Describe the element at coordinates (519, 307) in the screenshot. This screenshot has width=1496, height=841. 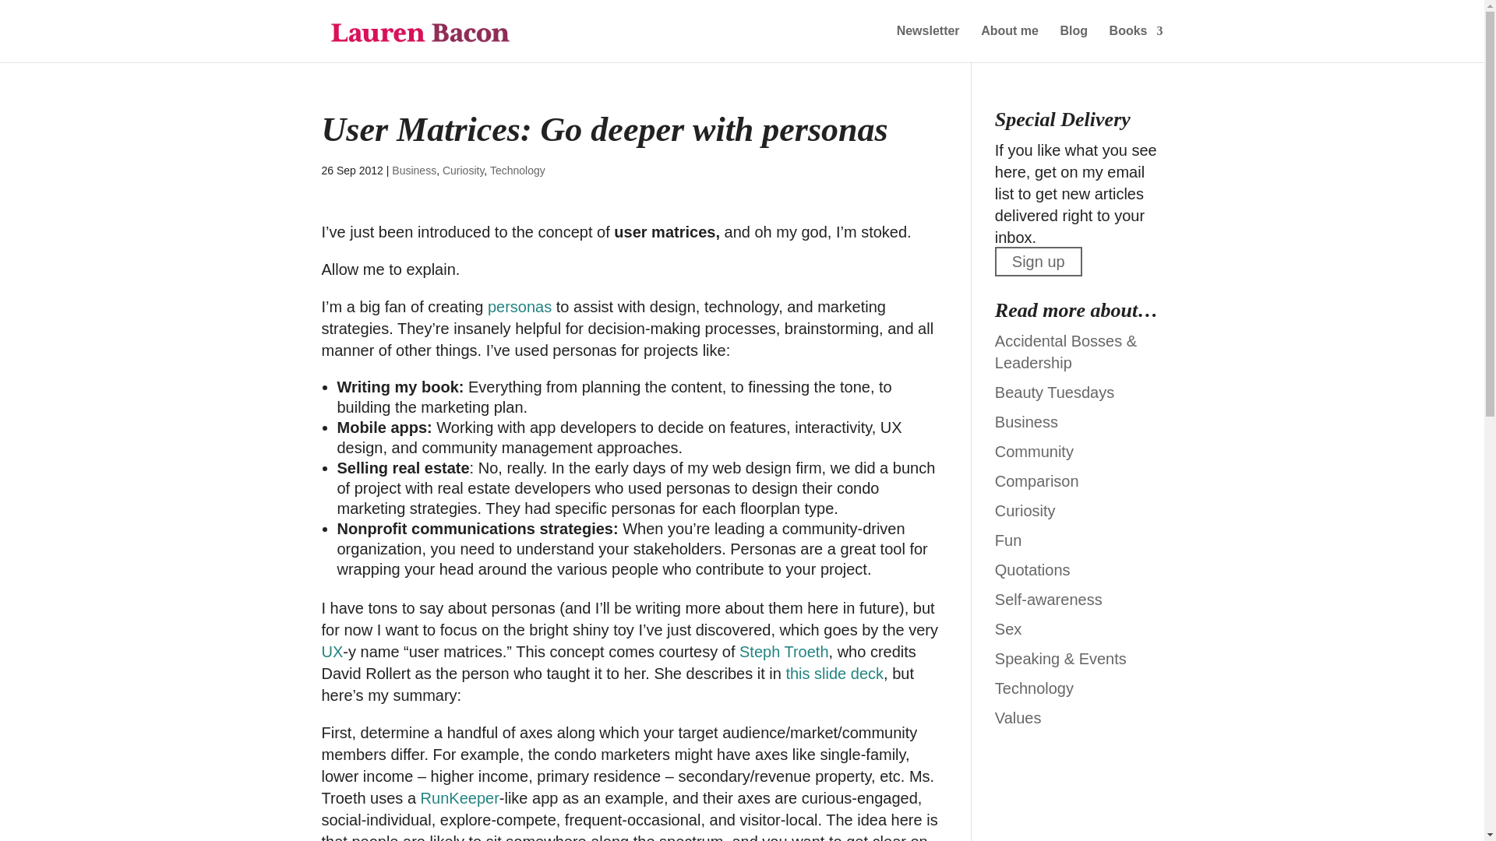
I see `personas` at that location.